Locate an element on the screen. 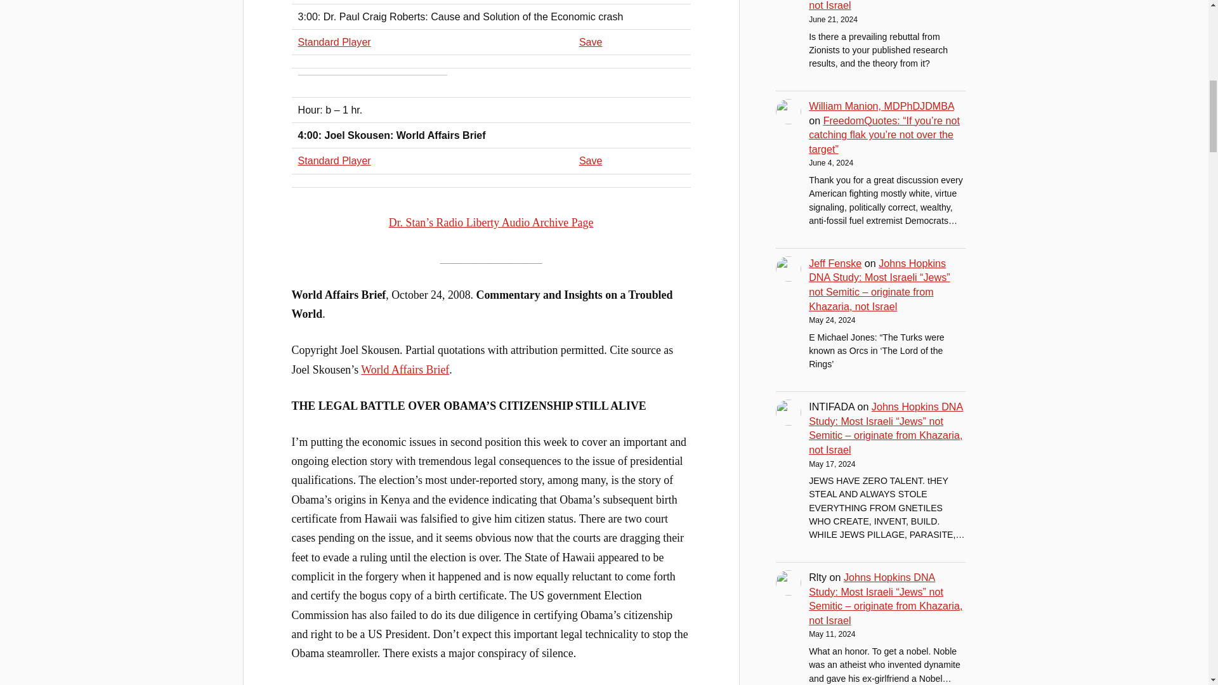 Image resolution: width=1218 pixels, height=685 pixels. World Affairs Brief is located at coordinates (405, 369).